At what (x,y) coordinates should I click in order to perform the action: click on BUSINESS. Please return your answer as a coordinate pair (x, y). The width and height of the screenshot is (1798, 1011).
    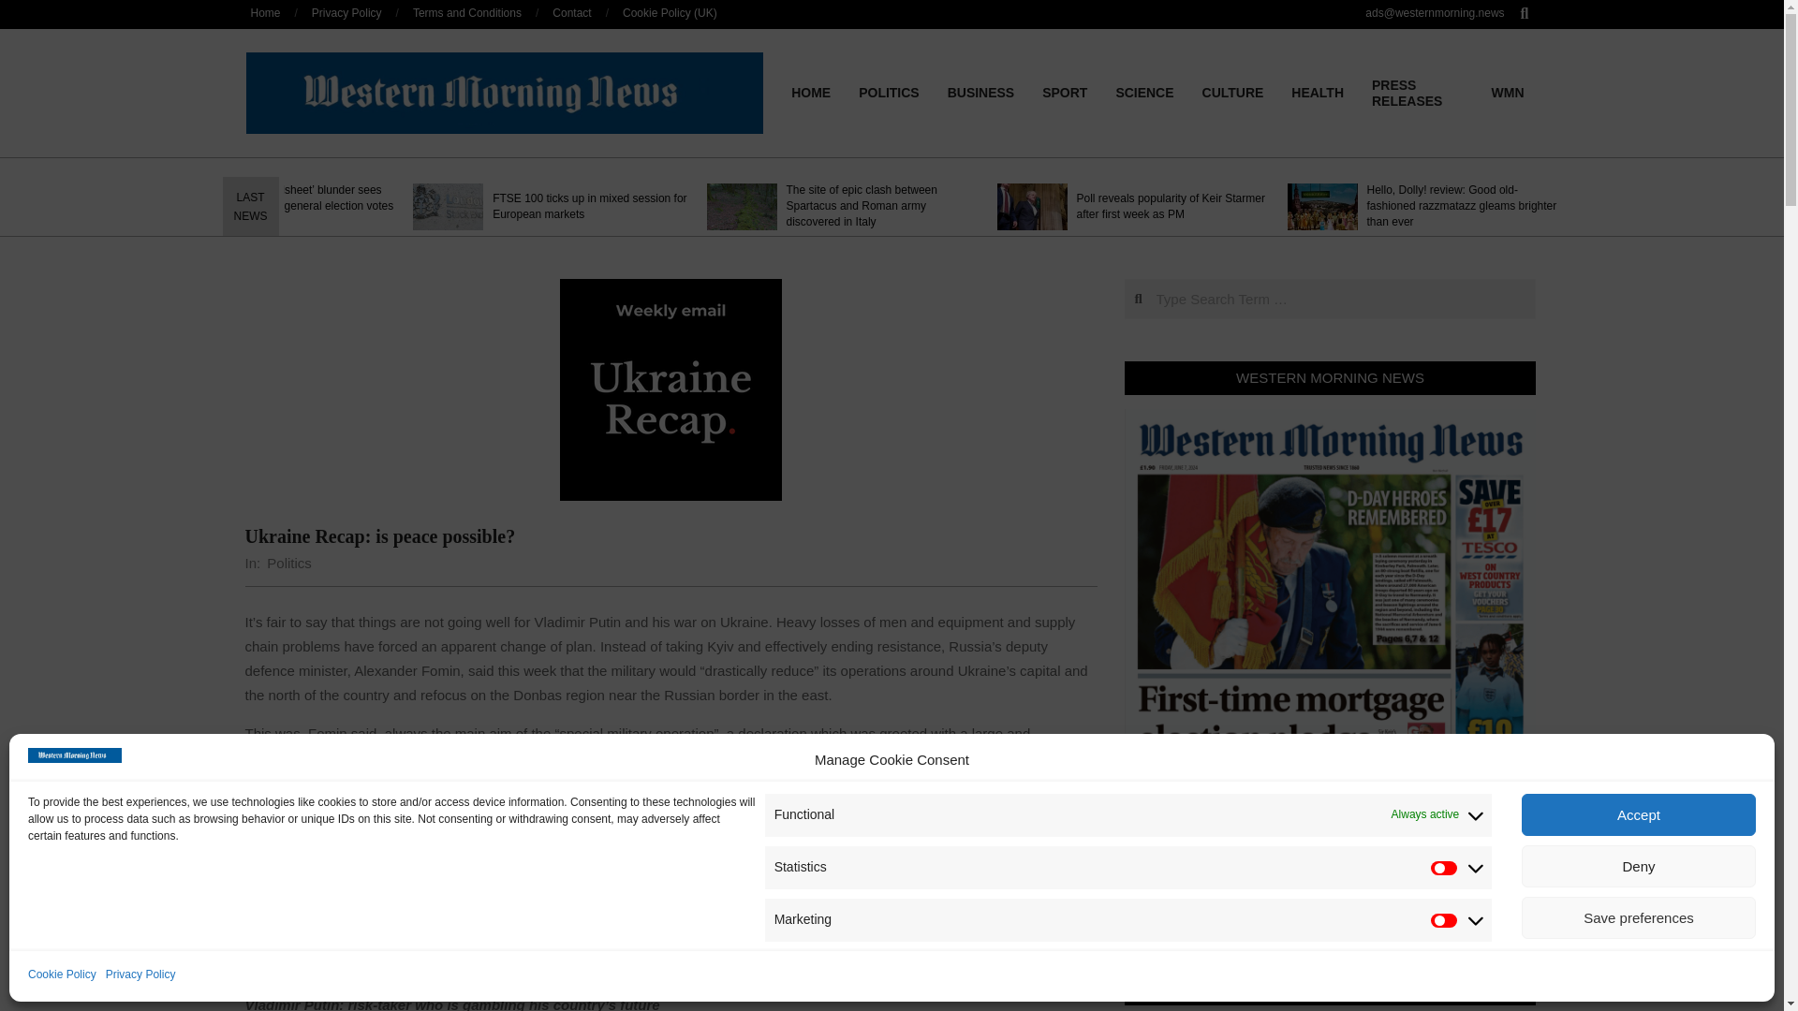
    Looking at the image, I should click on (980, 92).